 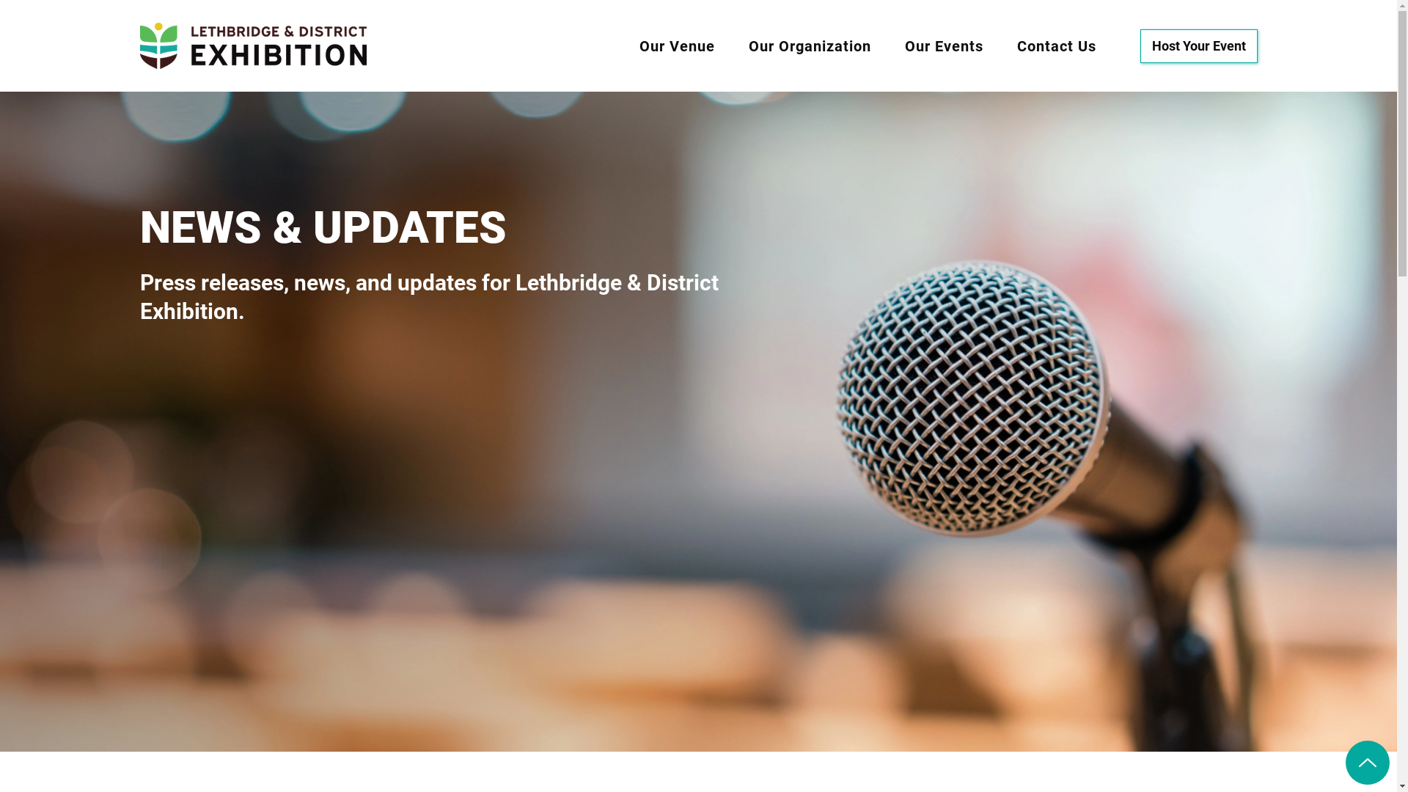 I want to click on Our Venue, so click(x=678, y=46).